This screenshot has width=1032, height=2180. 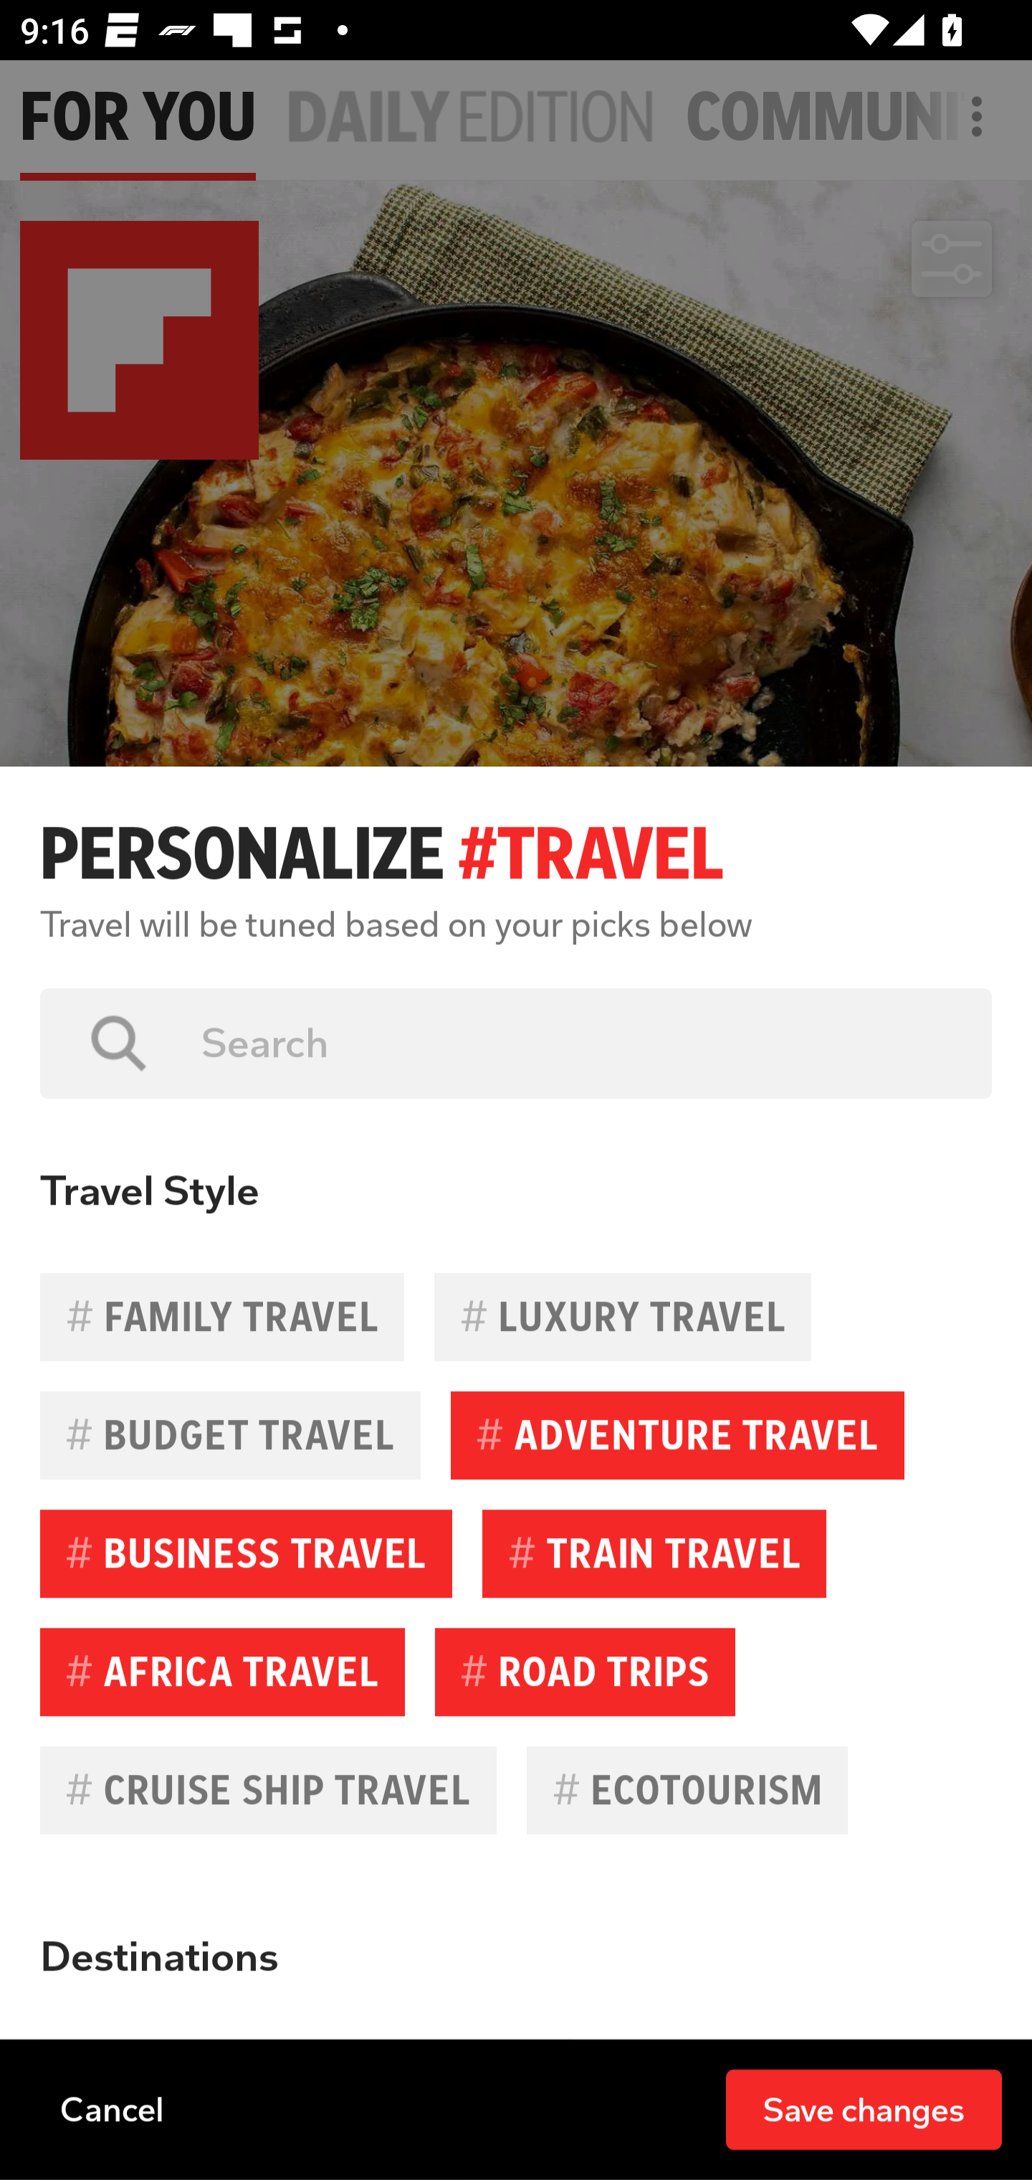 What do you see at coordinates (112, 2108) in the screenshot?
I see `Cancel` at bounding box center [112, 2108].